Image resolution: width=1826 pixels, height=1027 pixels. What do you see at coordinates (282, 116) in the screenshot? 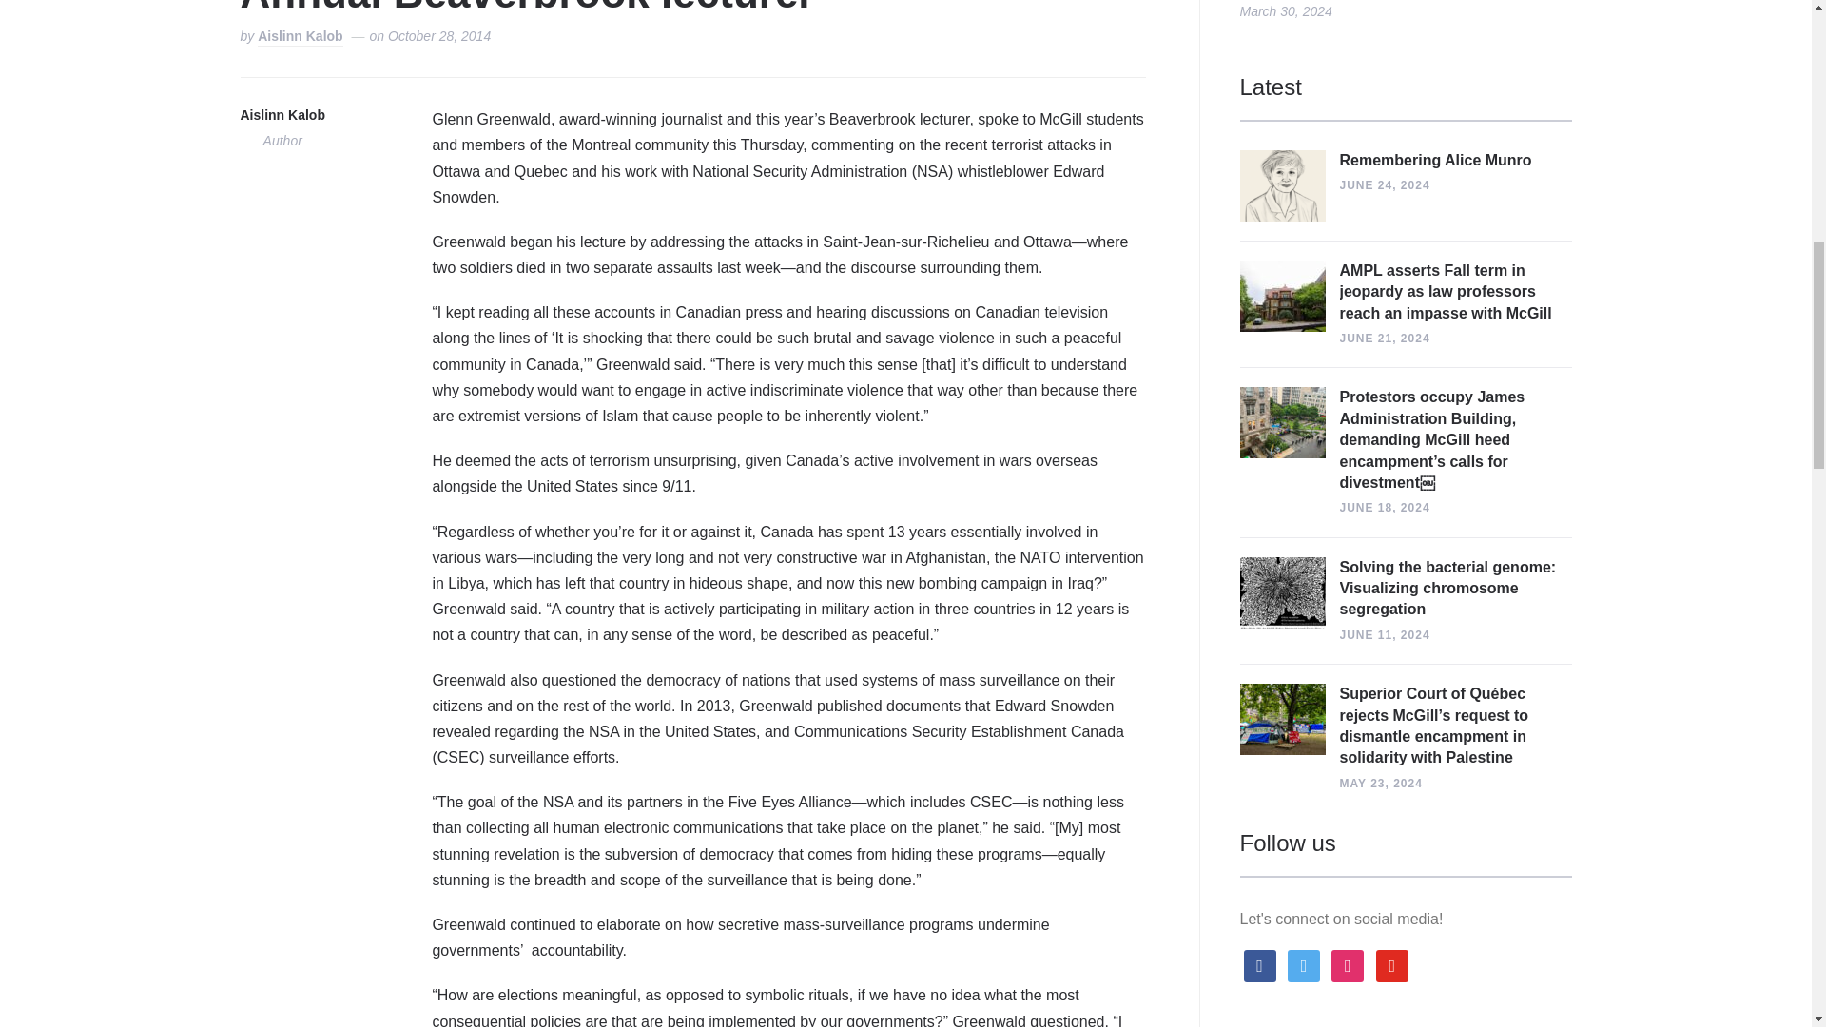
I see `Aislinn Kalob's posts` at bounding box center [282, 116].